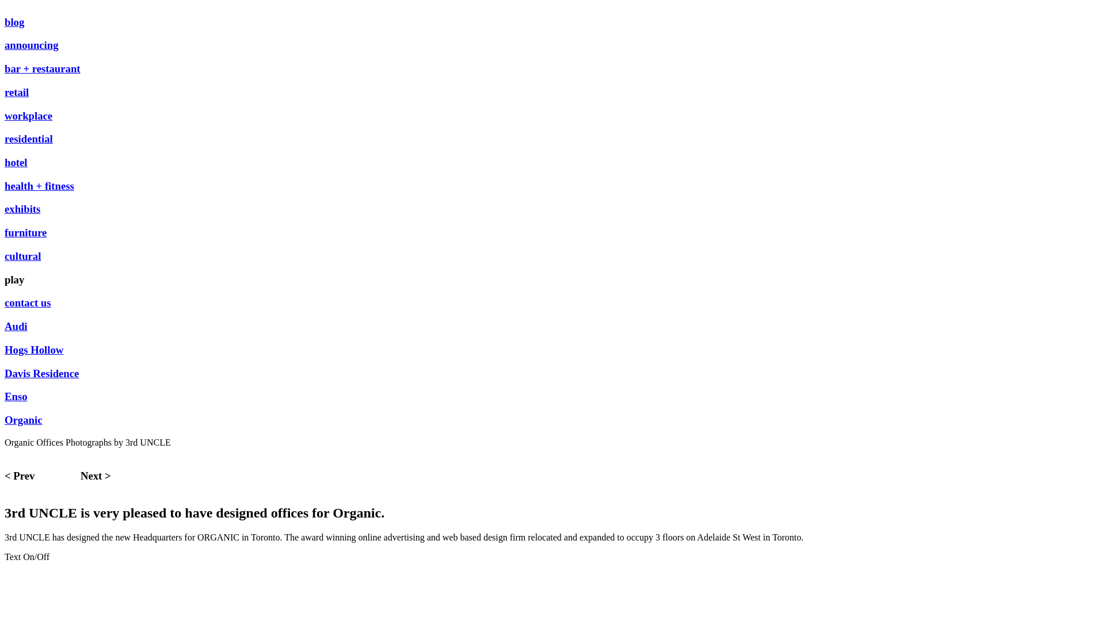  Describe the element at coordinates (14, 22) in the screenshot. I see `blog` at that location.